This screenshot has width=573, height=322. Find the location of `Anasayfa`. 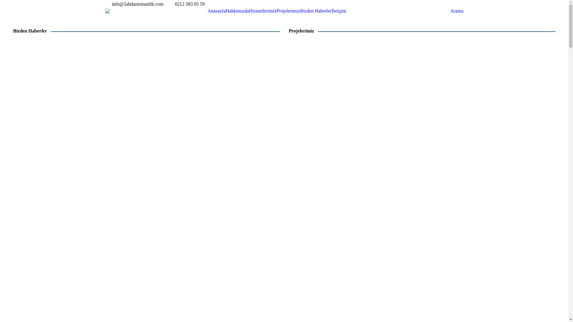

Anasayfa is located at coordinates (217, 11).